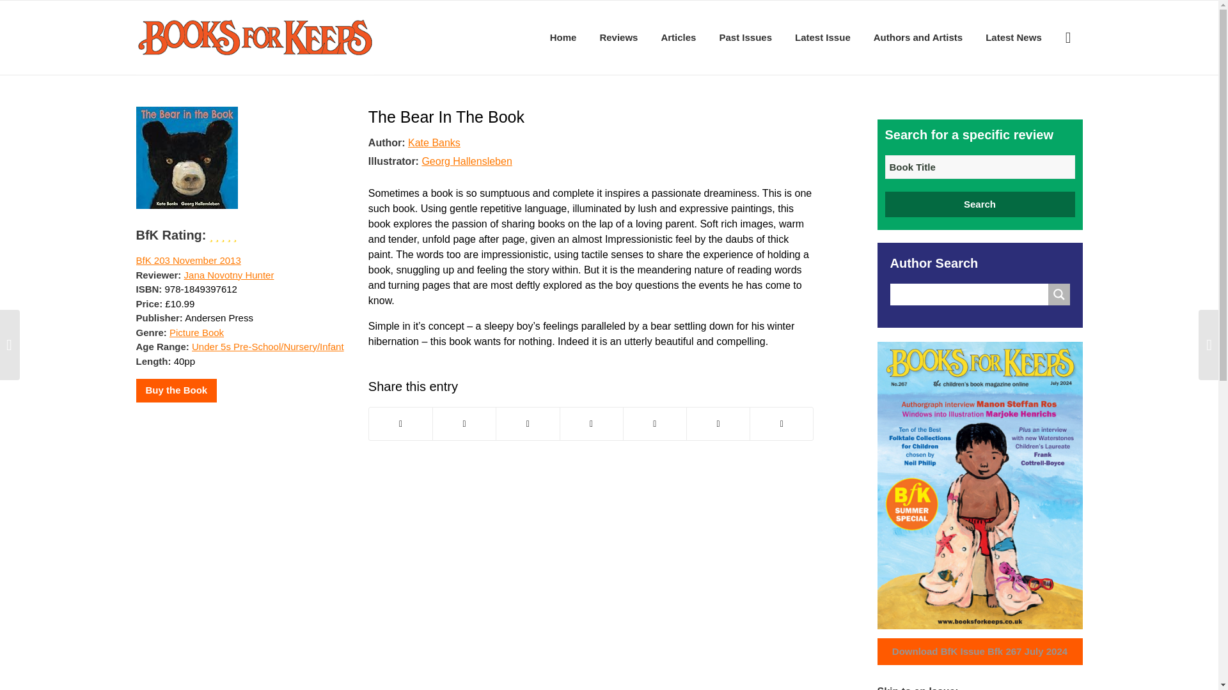 This screenshot has width=1228, height=690. Describe the element at coordinates (176, 390) in the screenshot. I see `Buy the Book` at that location.